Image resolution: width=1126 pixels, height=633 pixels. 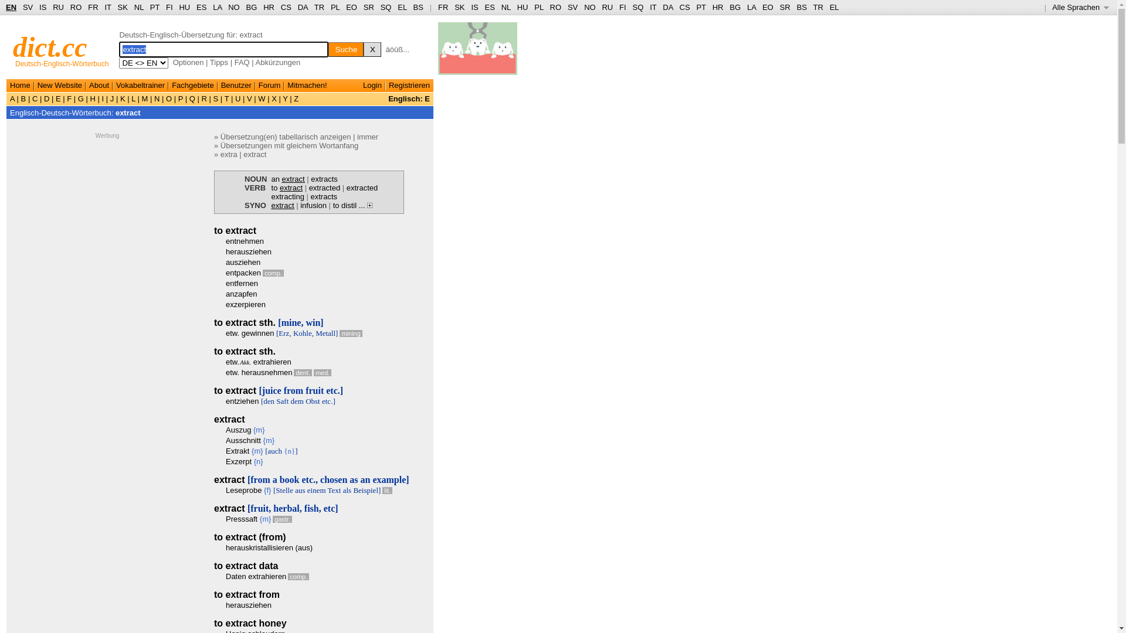 What do you see at coordinates (296, 98) in the screenshot?
I see `Z` at bounding box center [296, 98].